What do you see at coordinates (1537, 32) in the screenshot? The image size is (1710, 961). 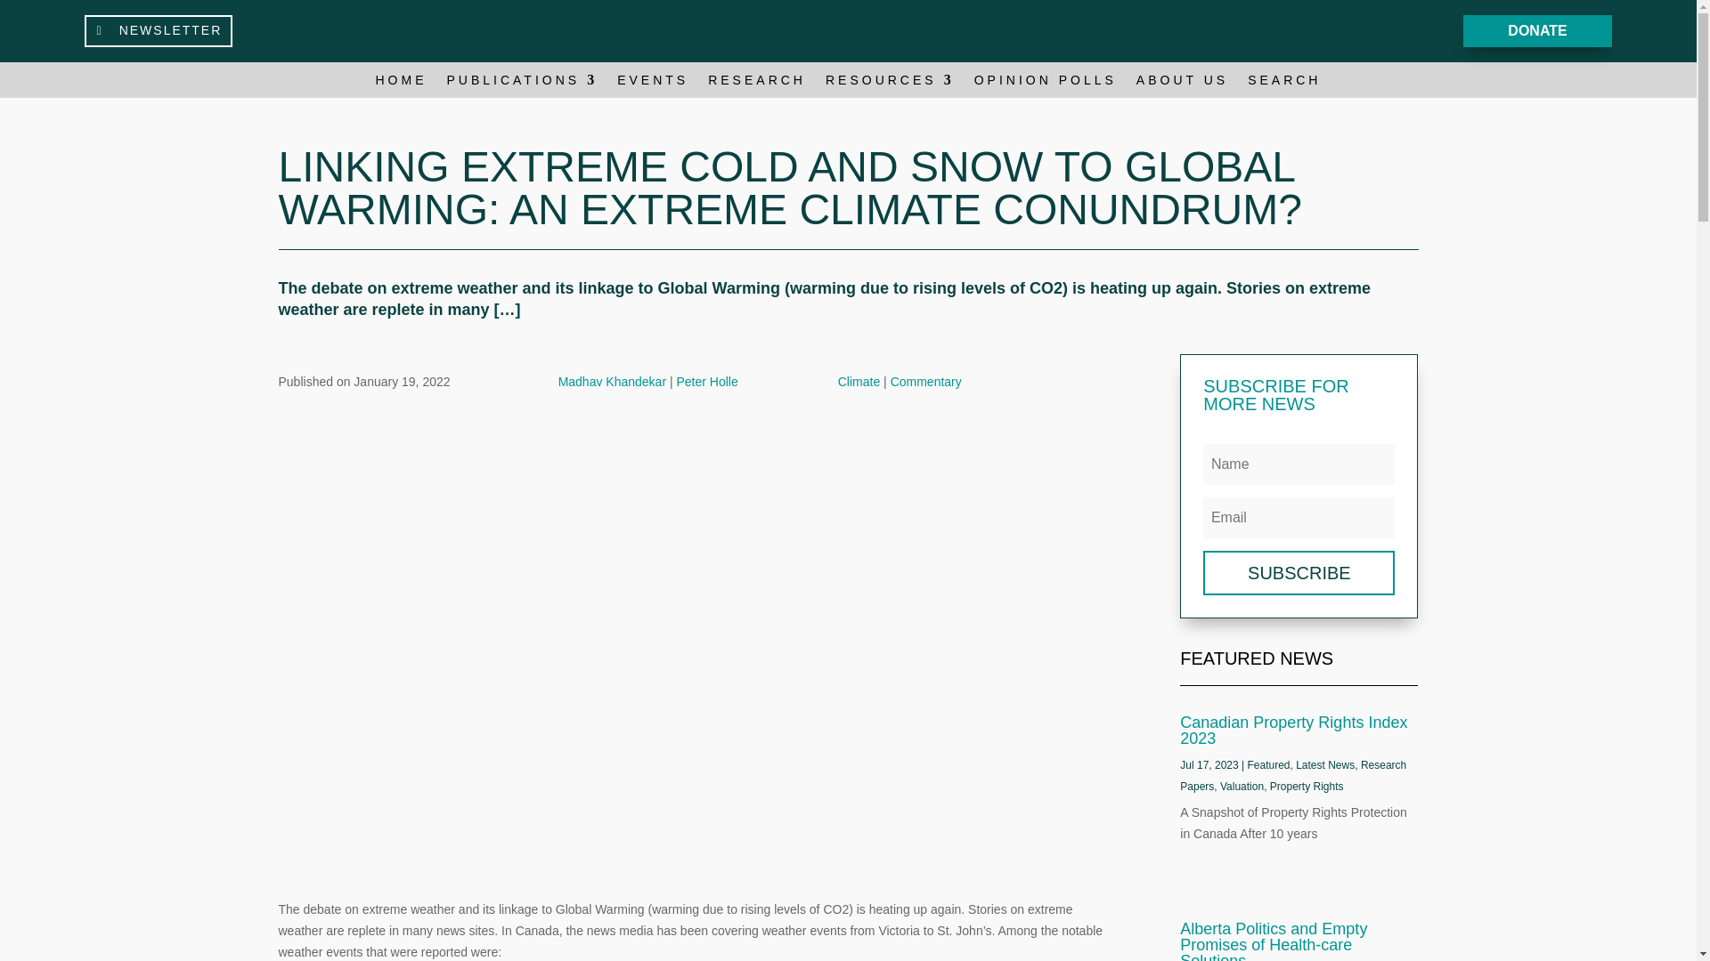 I see `DONATE` at bounding box center [1537, 32].